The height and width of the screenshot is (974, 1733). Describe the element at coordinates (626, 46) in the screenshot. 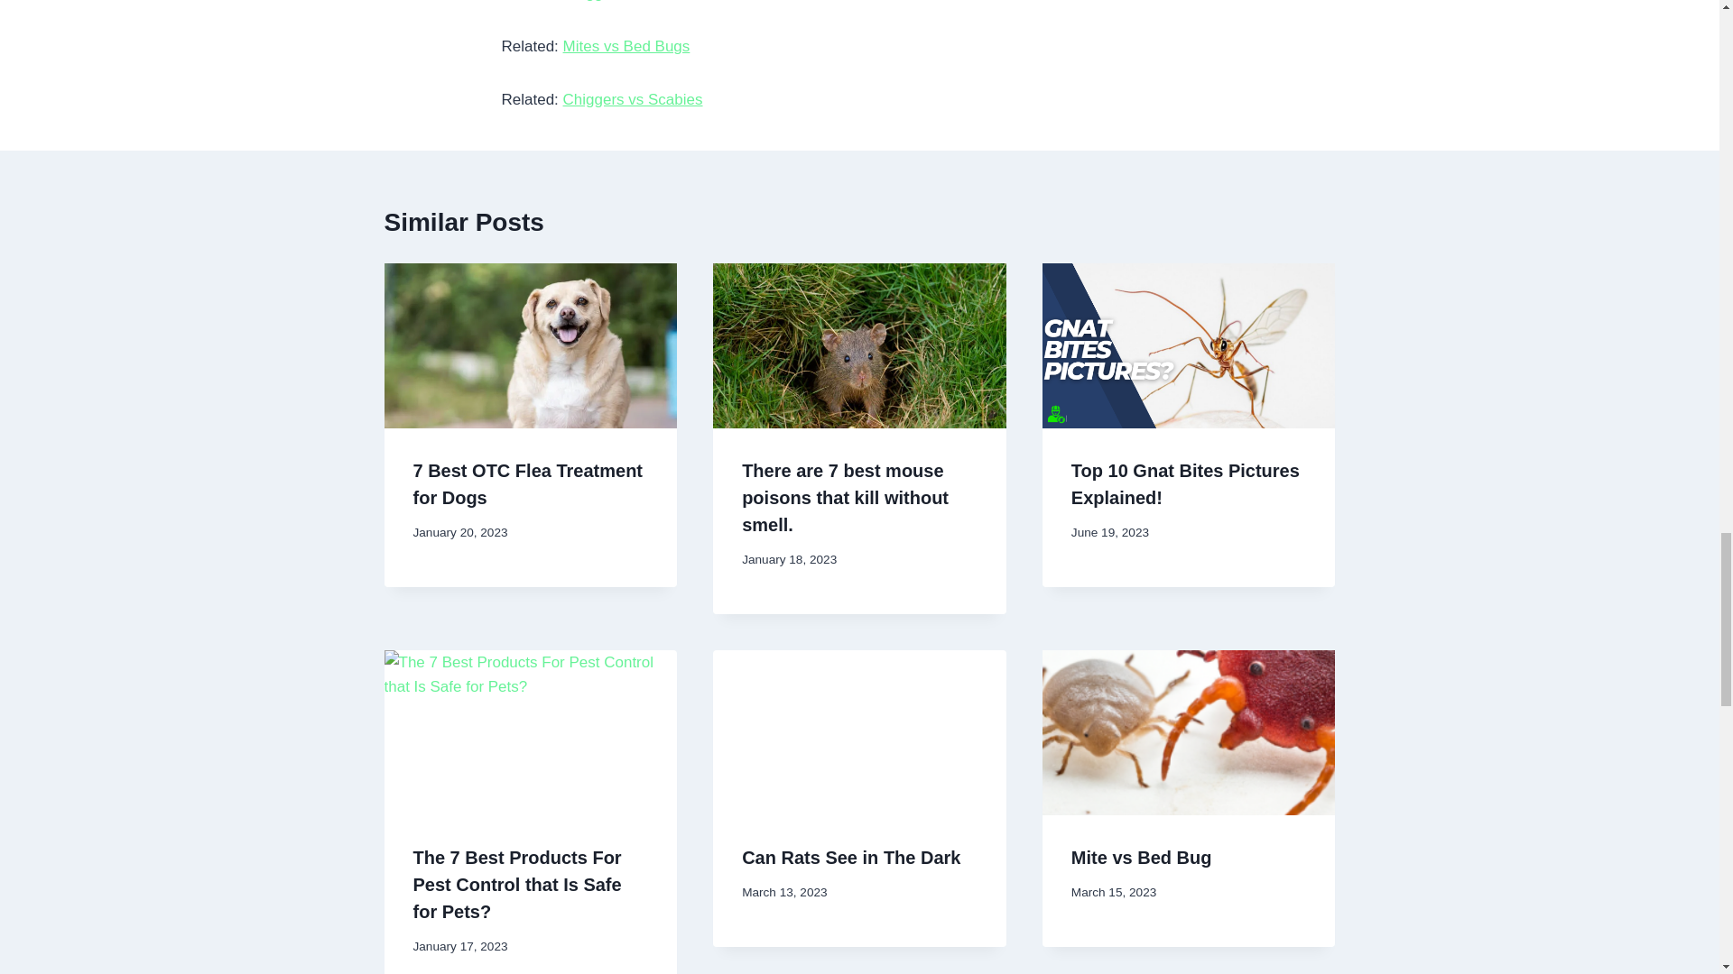

I see `Mites vs Bed Bugs` at that location.